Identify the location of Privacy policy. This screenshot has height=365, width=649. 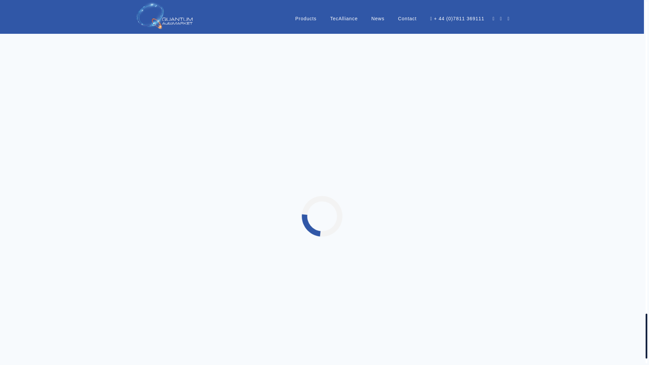
(343, 326).